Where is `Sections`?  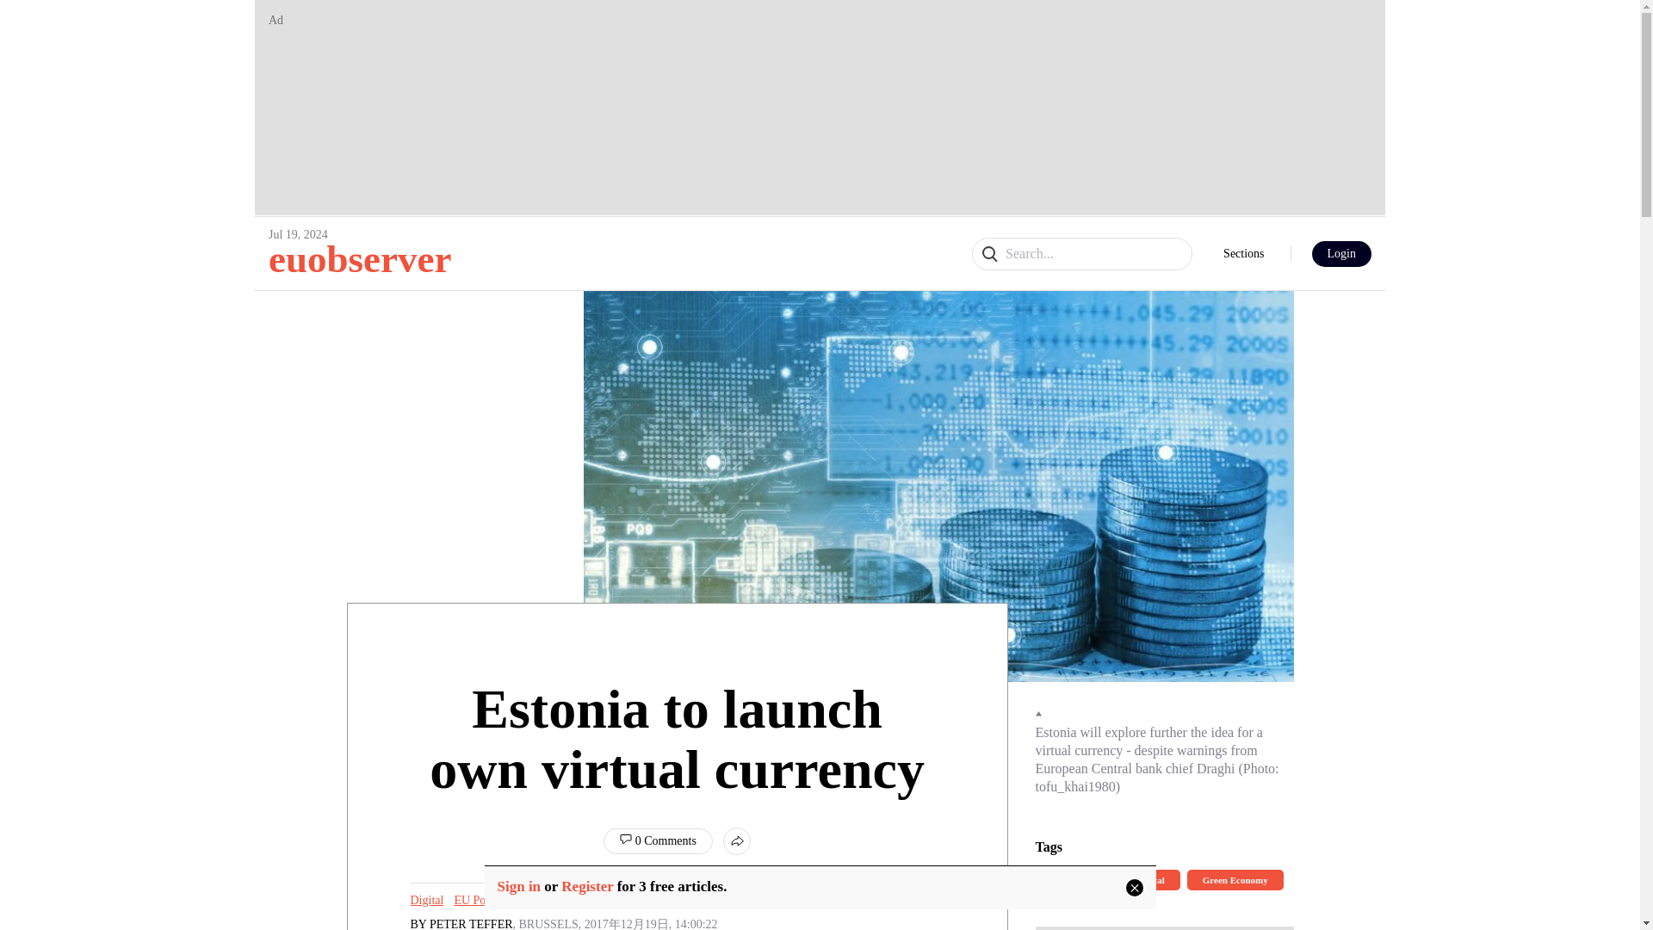
Sections is located at coordinates (1243, 254).